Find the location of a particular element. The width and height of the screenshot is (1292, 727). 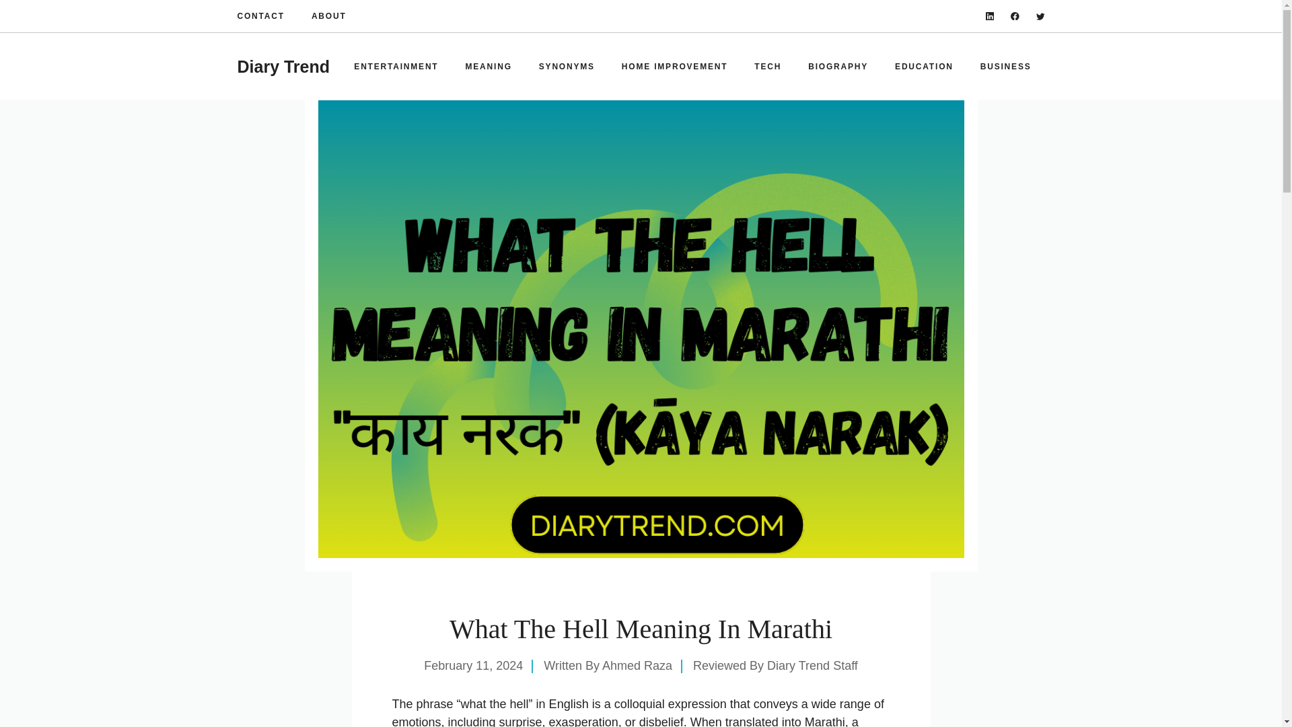

SYNONYMS is located at coordinates (567, 66).